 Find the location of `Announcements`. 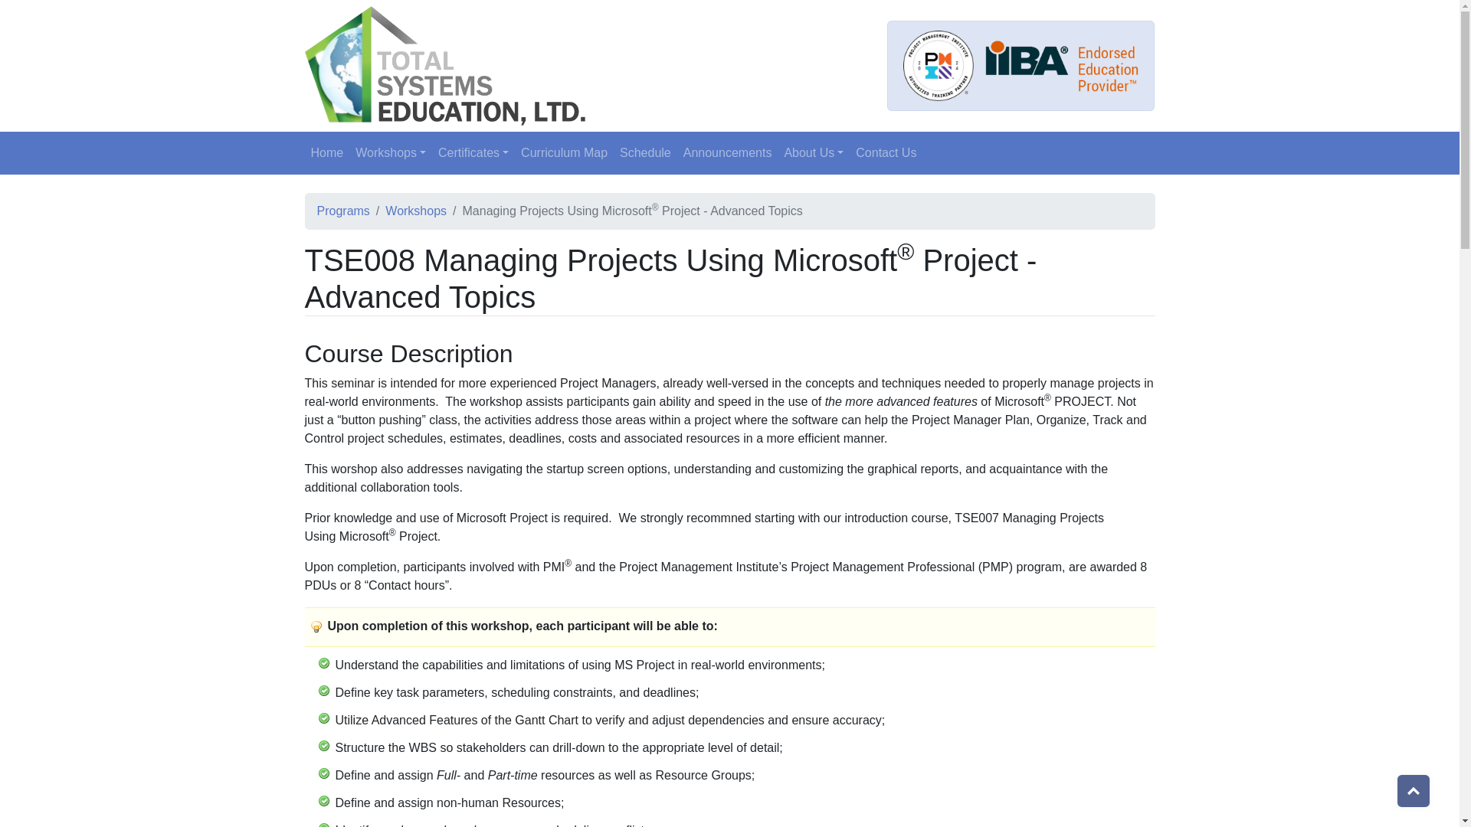

Announcements is located at coordinates (727, 153).